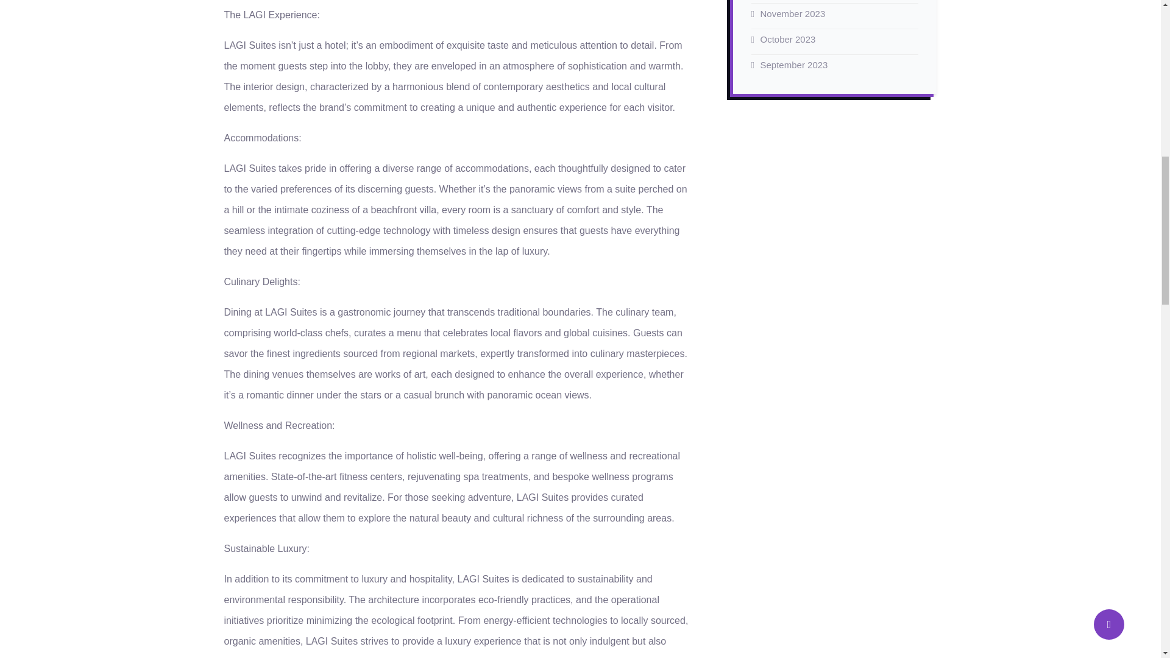 The image size is (1170, 658). Describe the element at coordinates (788, 39) in the screenshot. I see `October 2023` at that location.